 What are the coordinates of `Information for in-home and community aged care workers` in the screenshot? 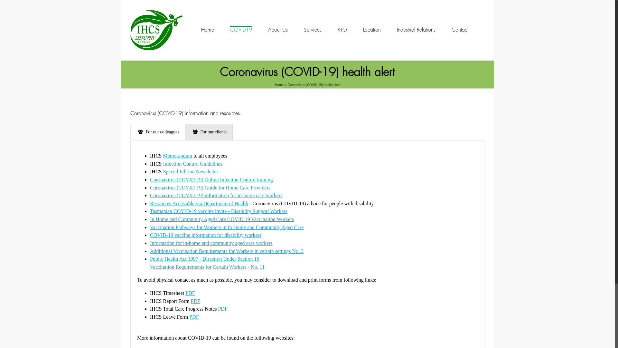 It's located at (211, 243).